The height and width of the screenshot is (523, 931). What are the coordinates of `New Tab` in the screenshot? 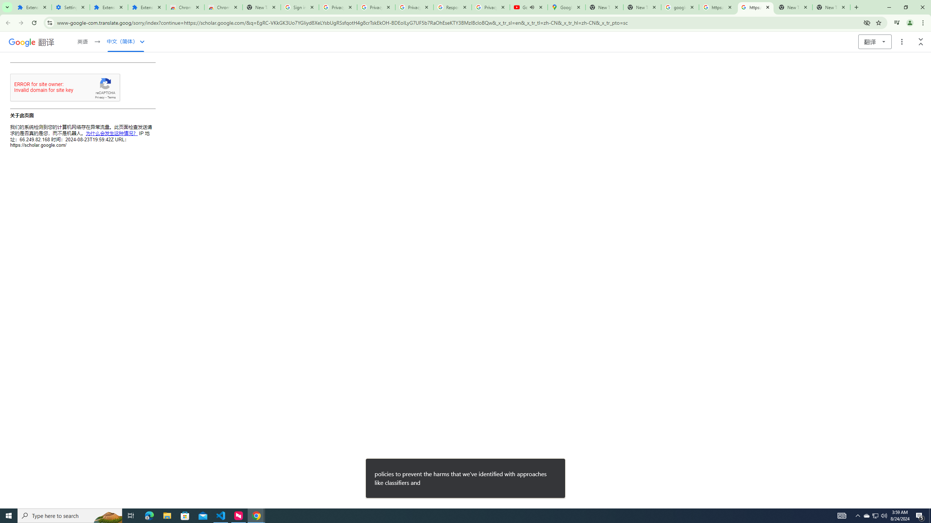 It's located at (831, 7).